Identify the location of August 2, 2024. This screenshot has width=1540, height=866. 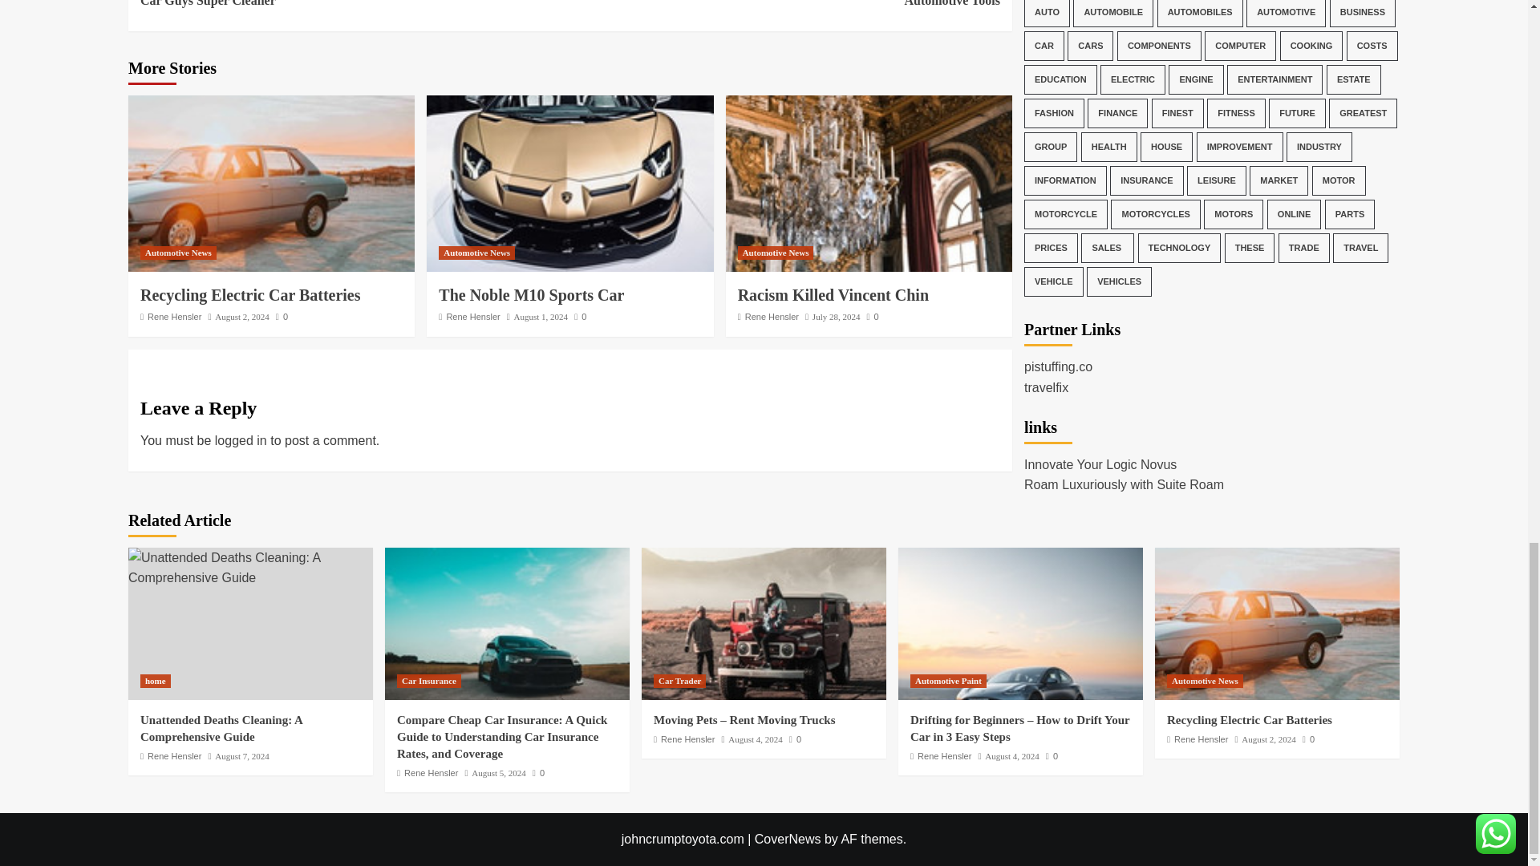
(242, 316).